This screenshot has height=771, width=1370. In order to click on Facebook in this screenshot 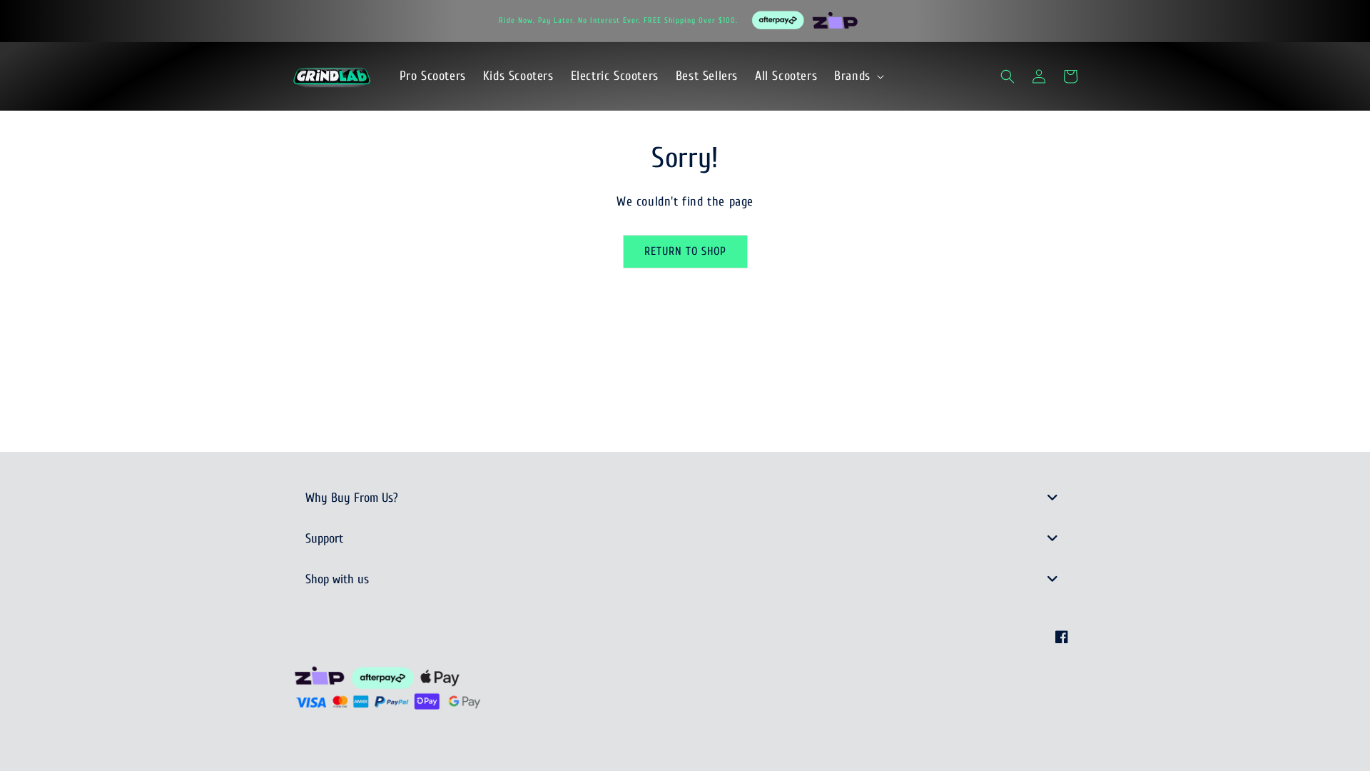, I will do `click(1062, 637)`.